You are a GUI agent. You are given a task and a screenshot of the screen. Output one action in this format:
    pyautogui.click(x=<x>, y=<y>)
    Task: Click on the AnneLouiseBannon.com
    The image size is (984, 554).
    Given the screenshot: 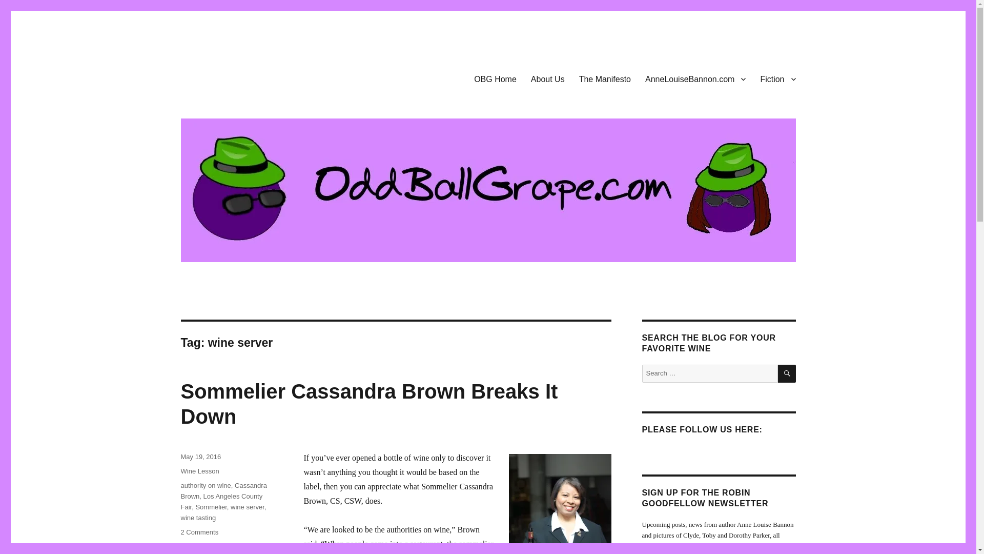 What is the action you would take?
    pyautogui.click(x=695, y=78)
    